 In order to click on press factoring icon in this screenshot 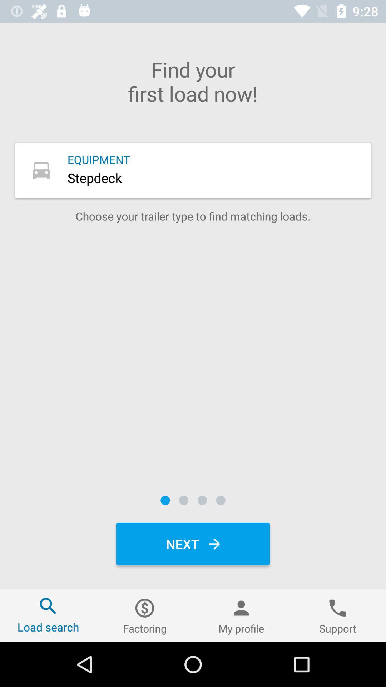, I will do `click(145, 615)`.